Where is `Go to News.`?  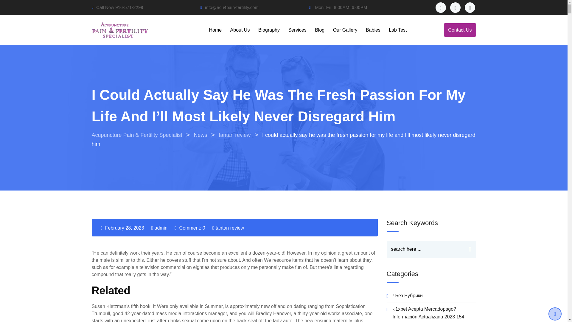 Go to News. is located at coordinates (200, 135).